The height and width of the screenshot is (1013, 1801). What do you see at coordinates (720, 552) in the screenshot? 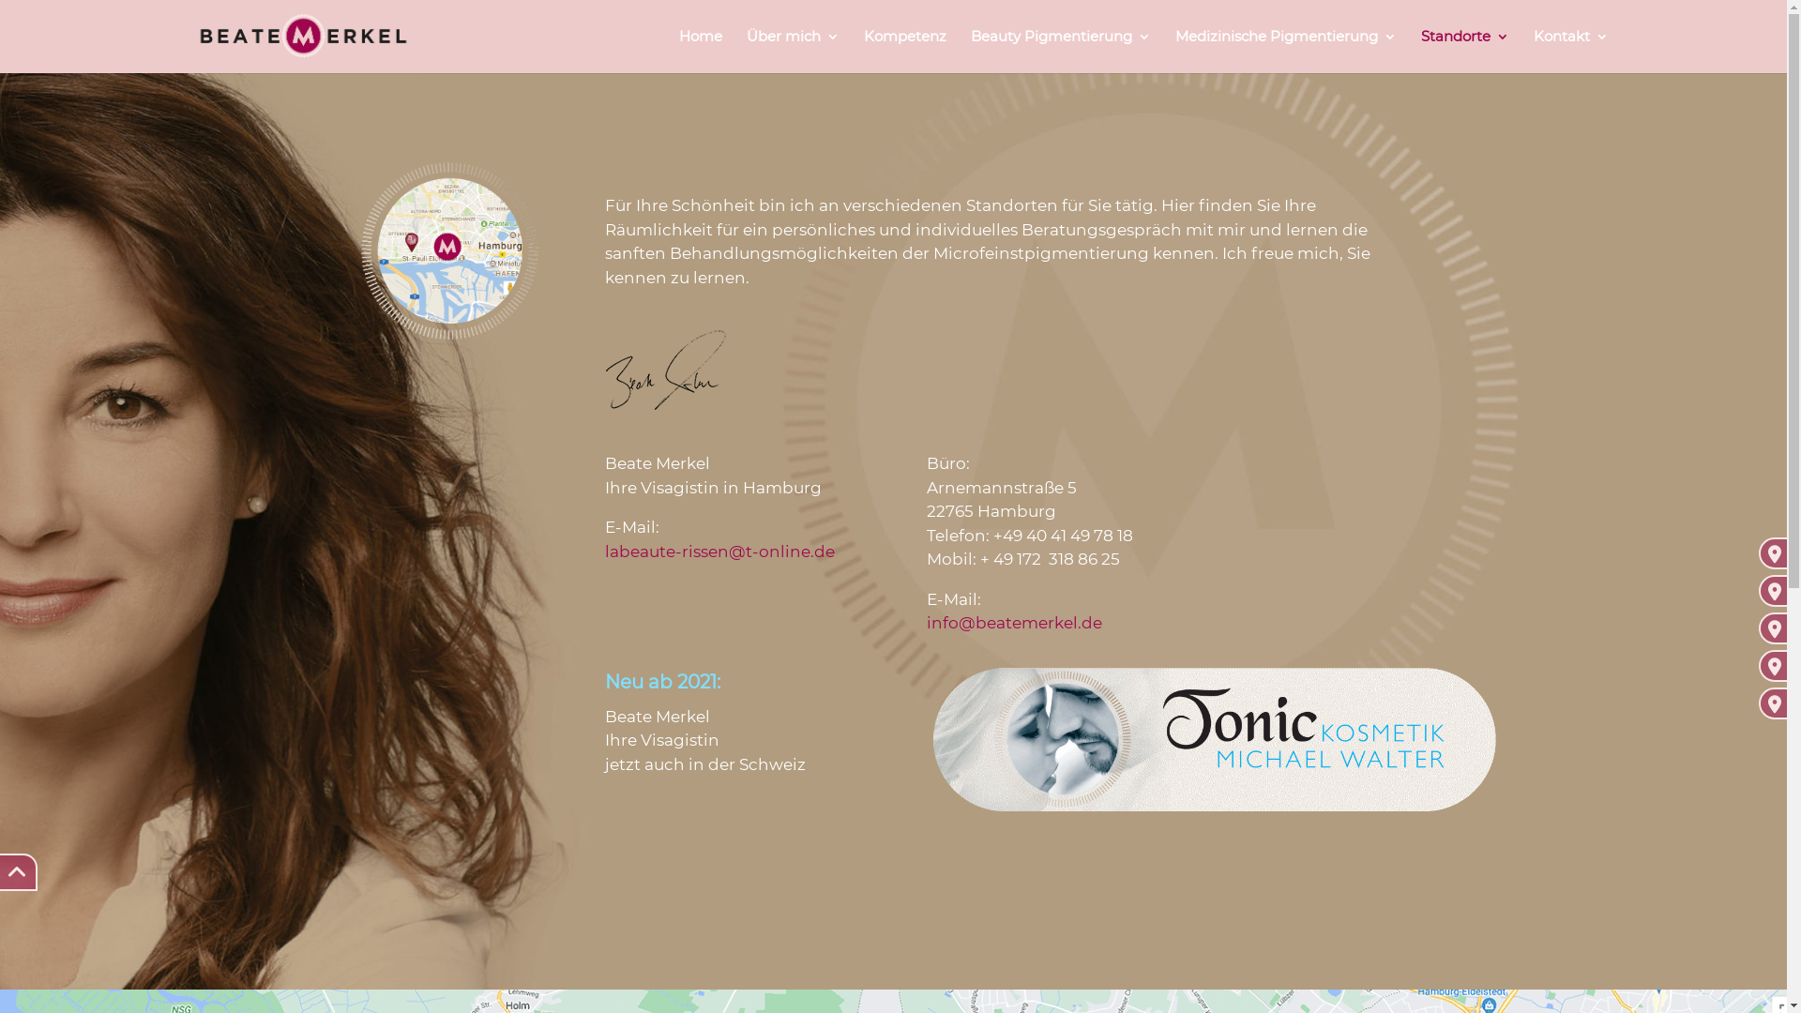
I see `labeaute-rissen@t-online.de` at bounding box center [720, 552].